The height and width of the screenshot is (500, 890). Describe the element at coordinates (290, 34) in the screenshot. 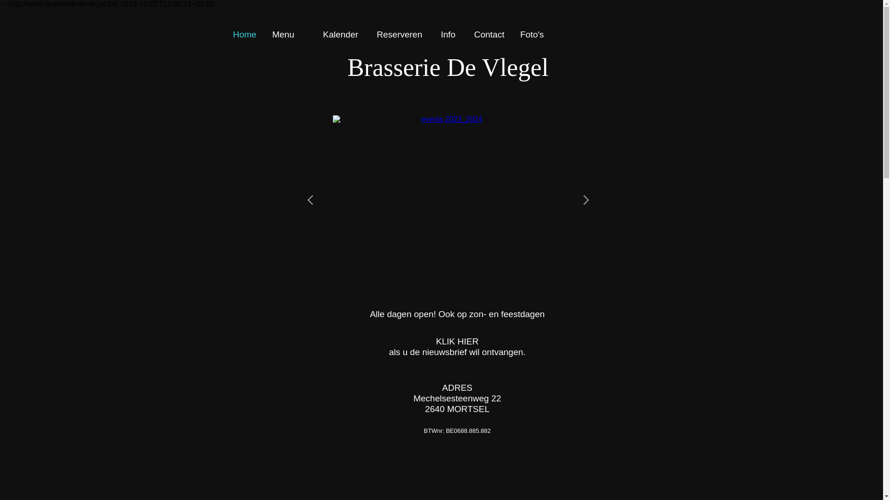

I see `Menu` at that location.